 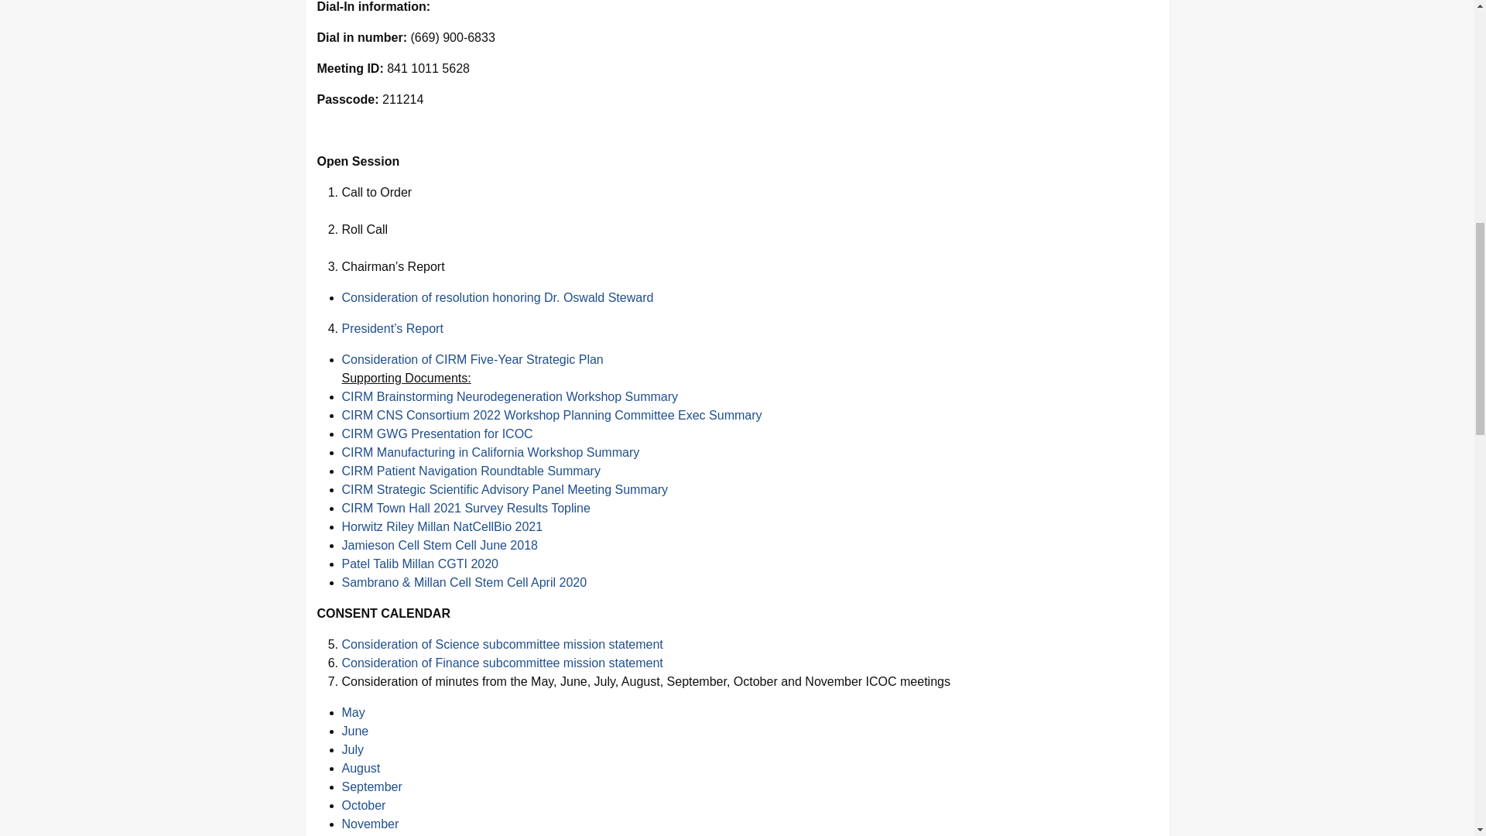 I want to click on CIRM Strategic Scientific Advisory Panel Meeting Summary, so click(x=505, y=489).